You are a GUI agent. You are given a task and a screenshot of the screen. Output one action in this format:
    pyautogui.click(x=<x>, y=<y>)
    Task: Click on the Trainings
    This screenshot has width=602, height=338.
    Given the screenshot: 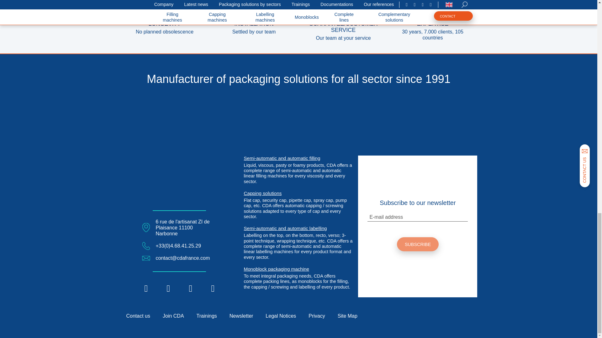 What is the action you would take?
    pyautogui.click(x=207, y=316)
    